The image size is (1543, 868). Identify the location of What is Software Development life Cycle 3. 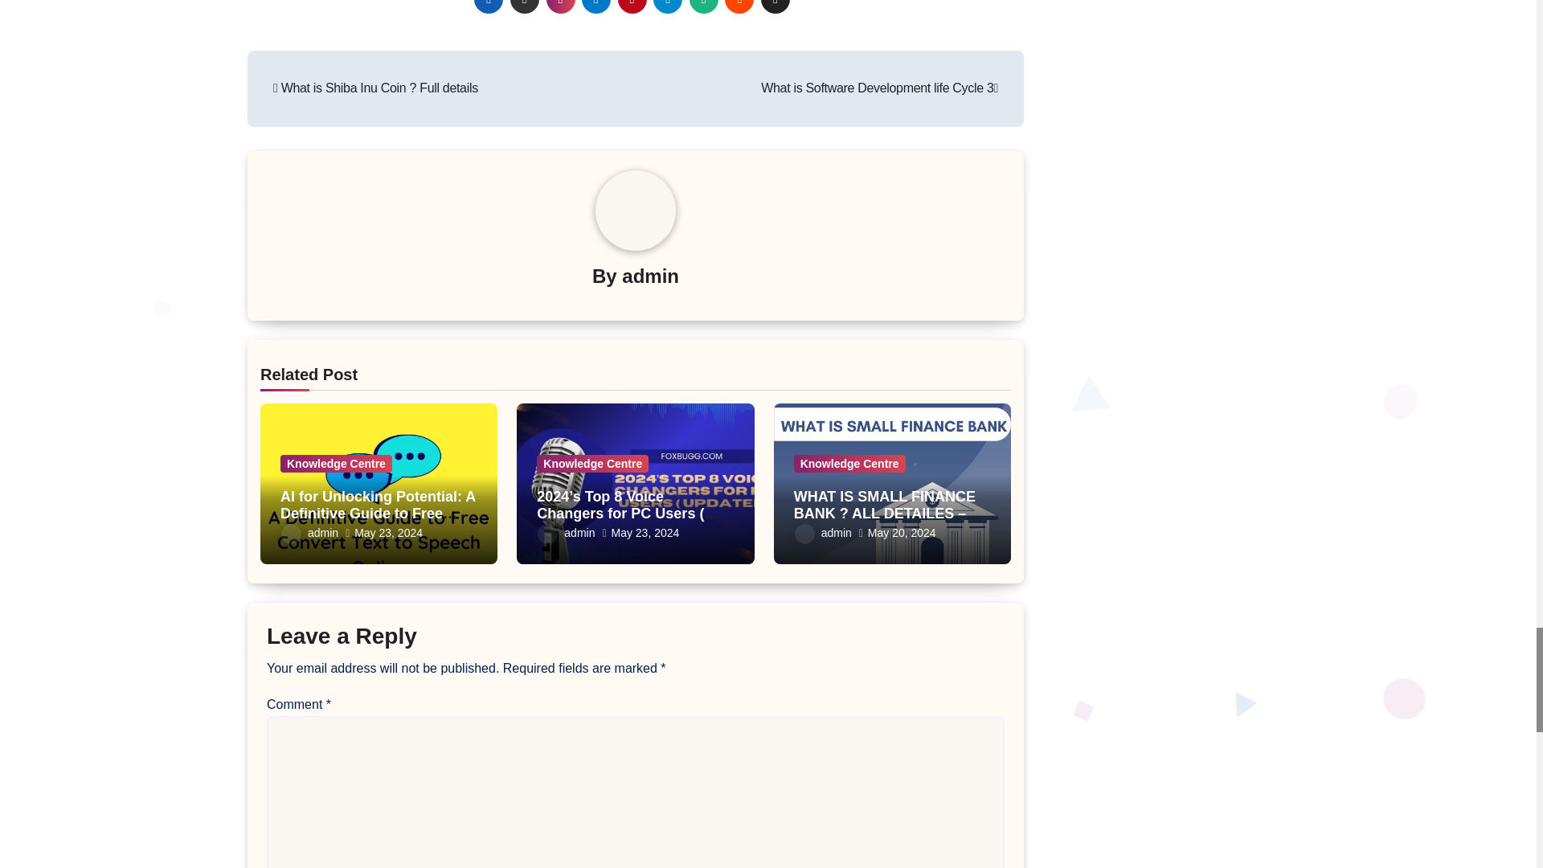
(879, 88).